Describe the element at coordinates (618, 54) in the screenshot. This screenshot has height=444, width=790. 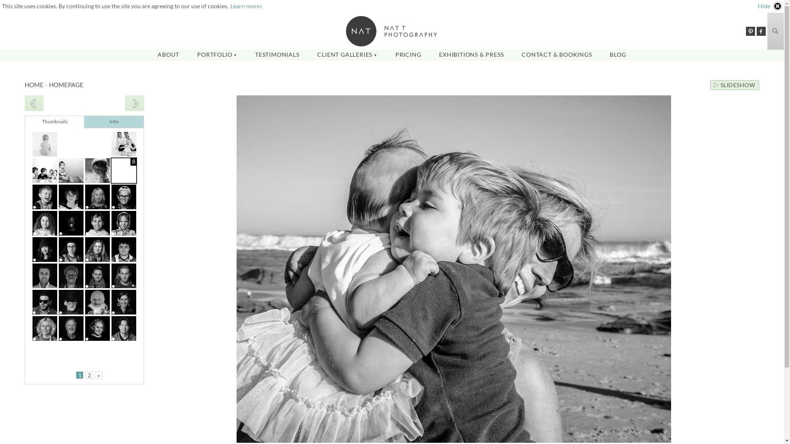
I see `BLOG` at that location.